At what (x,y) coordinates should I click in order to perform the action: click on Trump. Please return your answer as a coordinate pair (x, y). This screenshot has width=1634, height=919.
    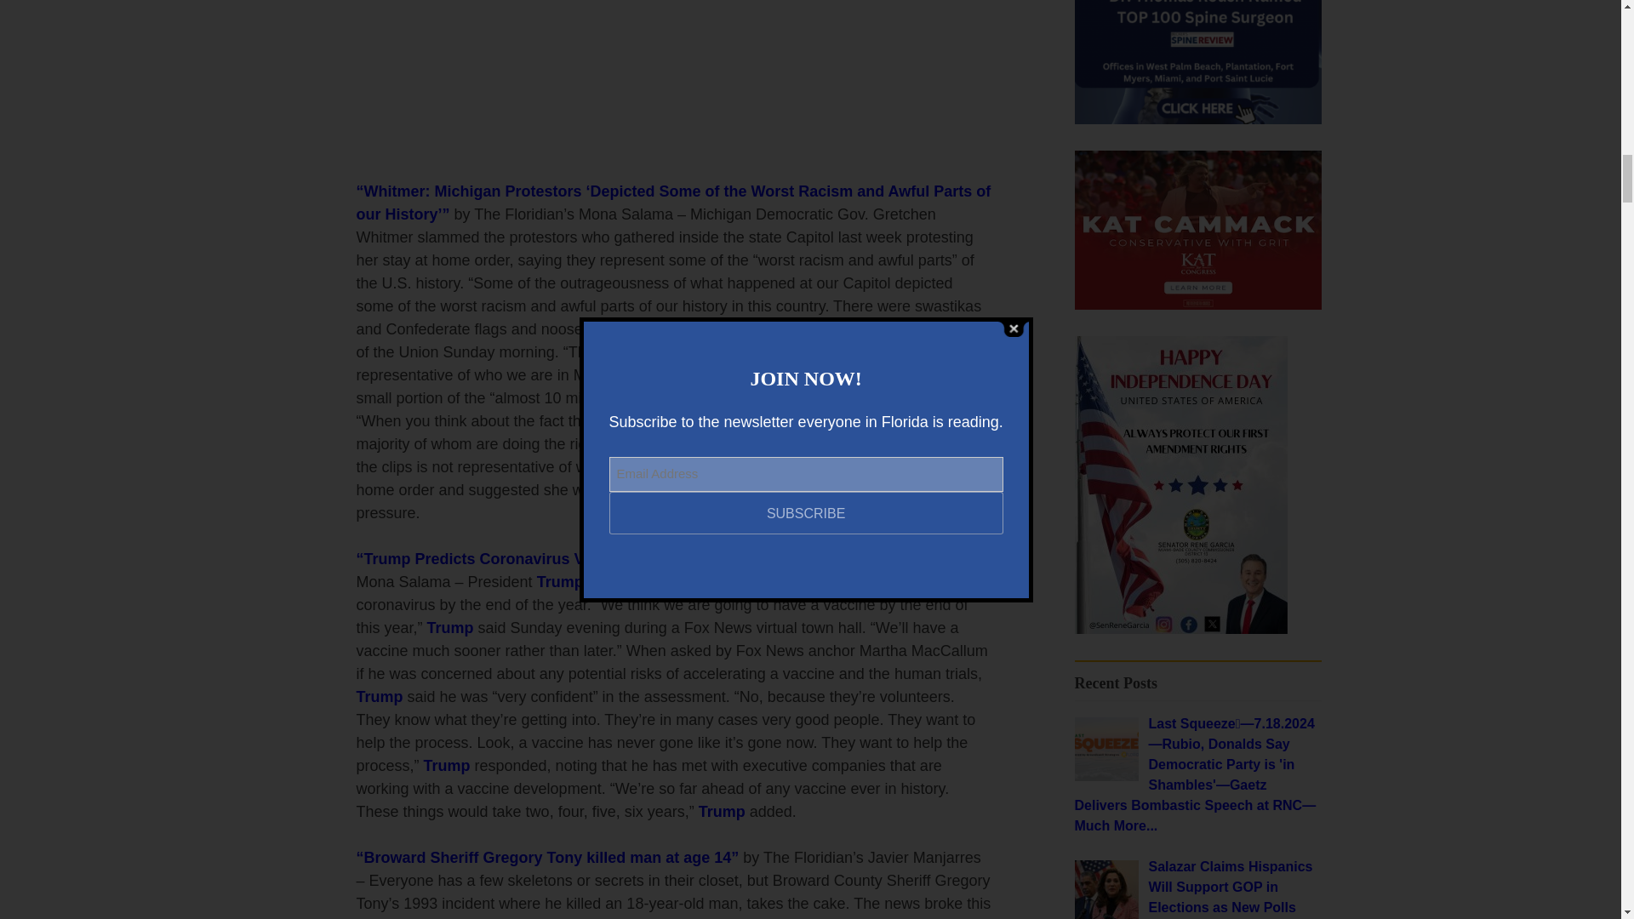
    Looking at the image, I should click on (388, 558).